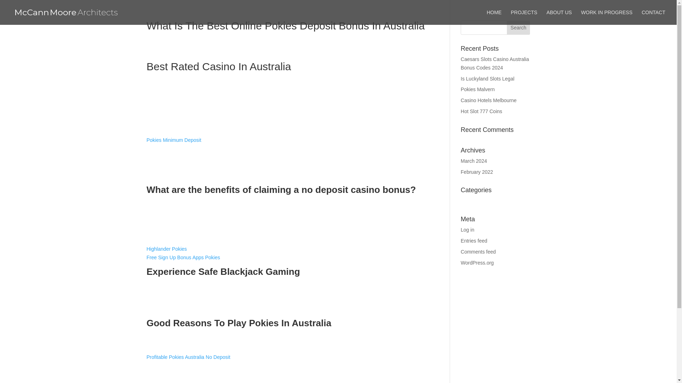 Image resolution: width=682 pixels, height=383 pixels. What do you see at coordinates (174, 140) in the screenshot?
I see `Pokies Minimum Deposit` at bounding box center [174, 140].